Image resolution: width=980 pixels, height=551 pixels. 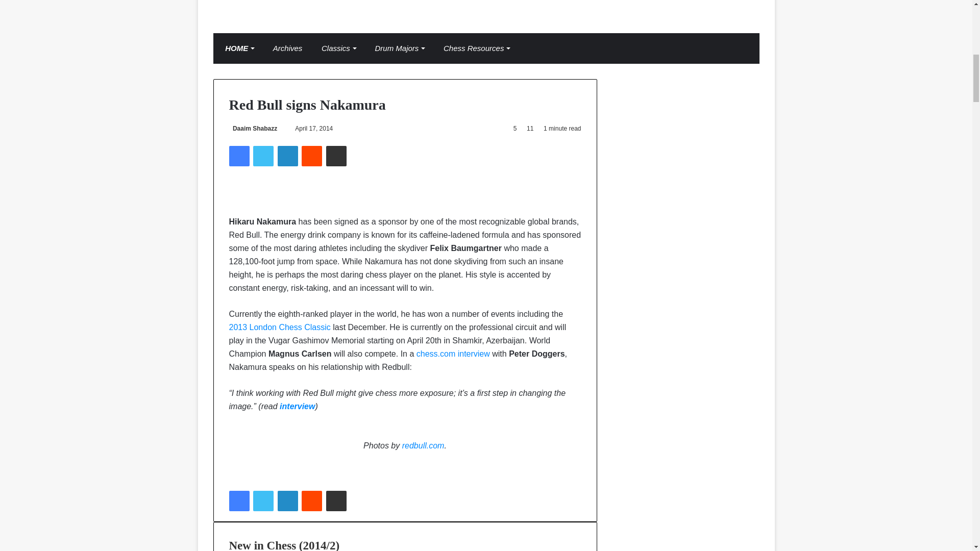 I want to click on LinkedIn, so click(x=287, y=156).